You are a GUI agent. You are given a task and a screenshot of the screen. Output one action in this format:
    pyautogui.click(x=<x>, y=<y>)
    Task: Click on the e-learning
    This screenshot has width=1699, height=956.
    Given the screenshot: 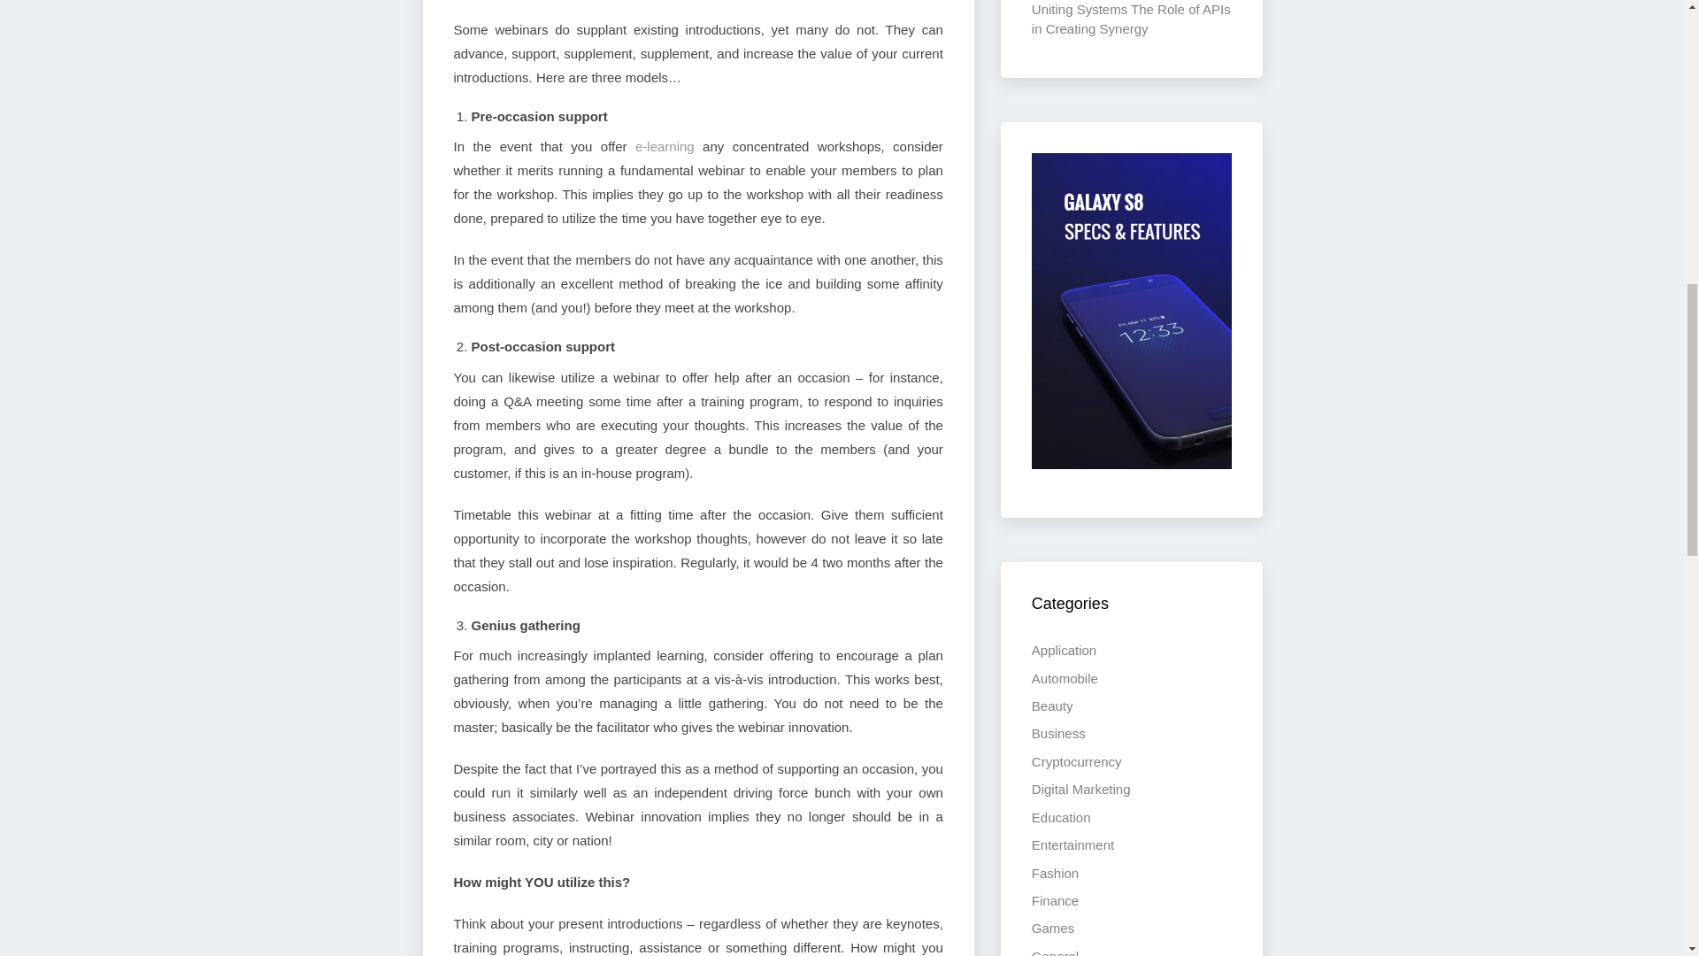 What is the action you would take?
    pyautogui.click(x=665, y=145)
    